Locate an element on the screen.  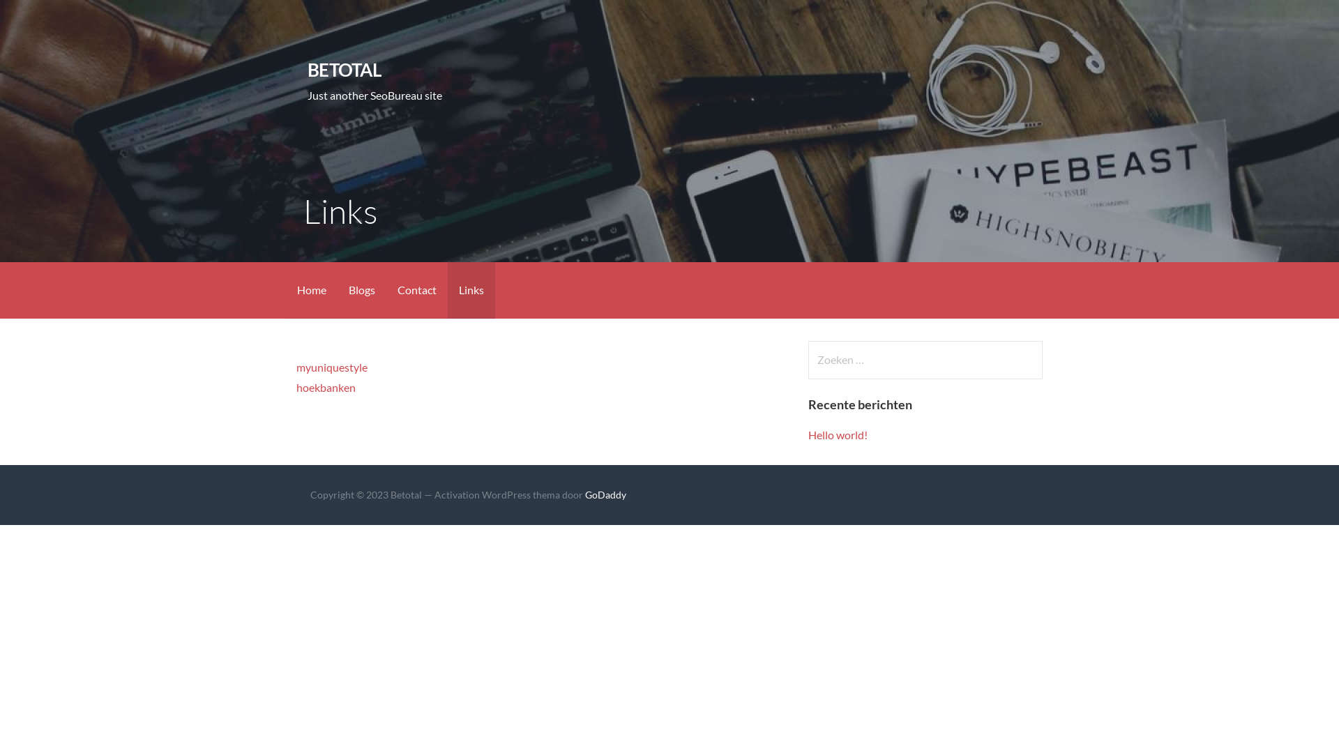
GoDaddy is located at coordinates (605, 495).